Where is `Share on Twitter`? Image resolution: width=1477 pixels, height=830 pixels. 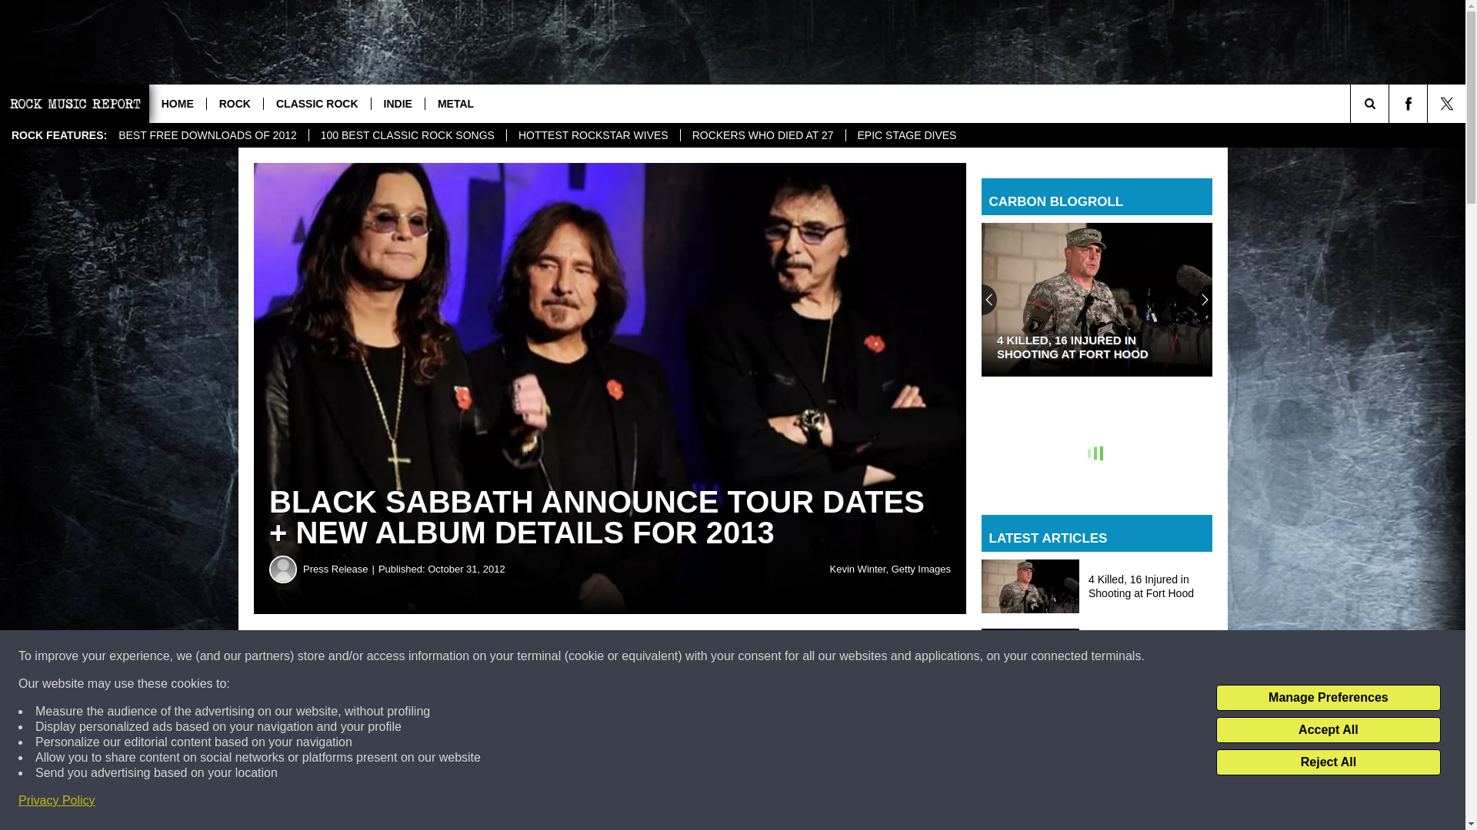
Share on Twitter is located at coordinates (752, 656).